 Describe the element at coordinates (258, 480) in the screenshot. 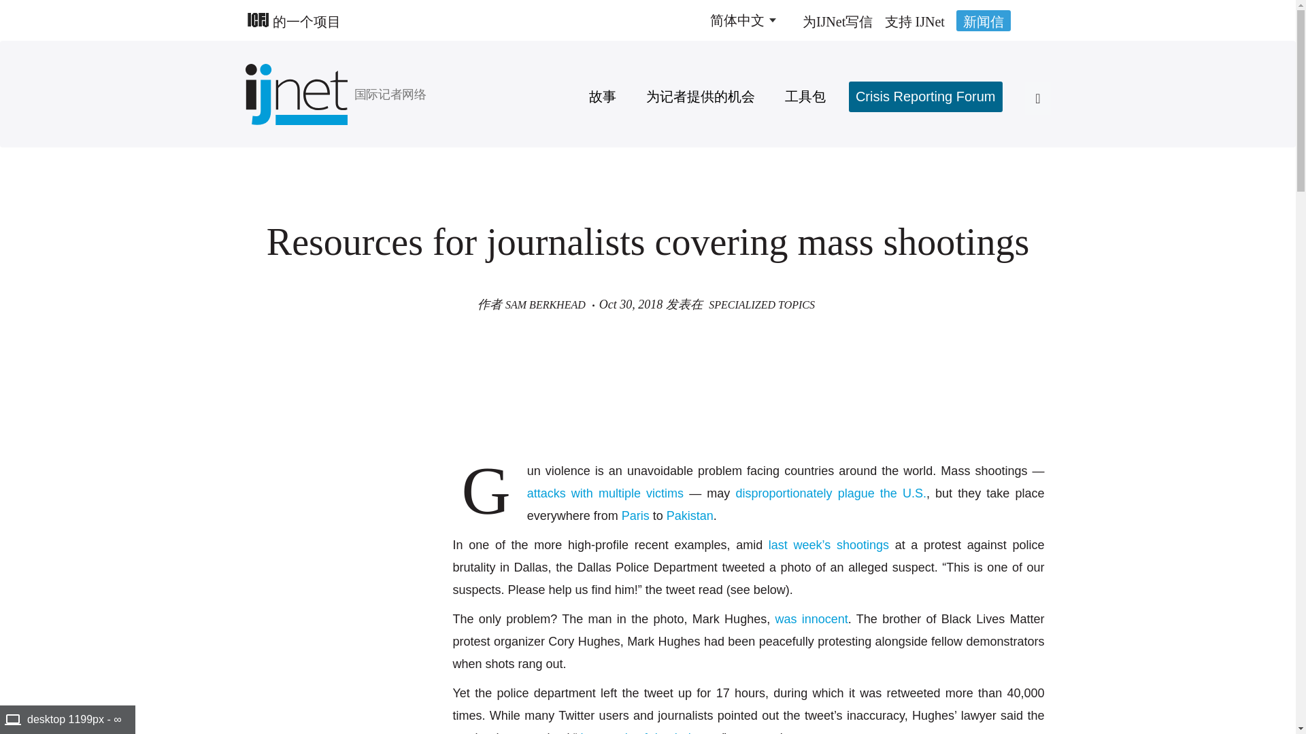

I see `Facebook` at that location.